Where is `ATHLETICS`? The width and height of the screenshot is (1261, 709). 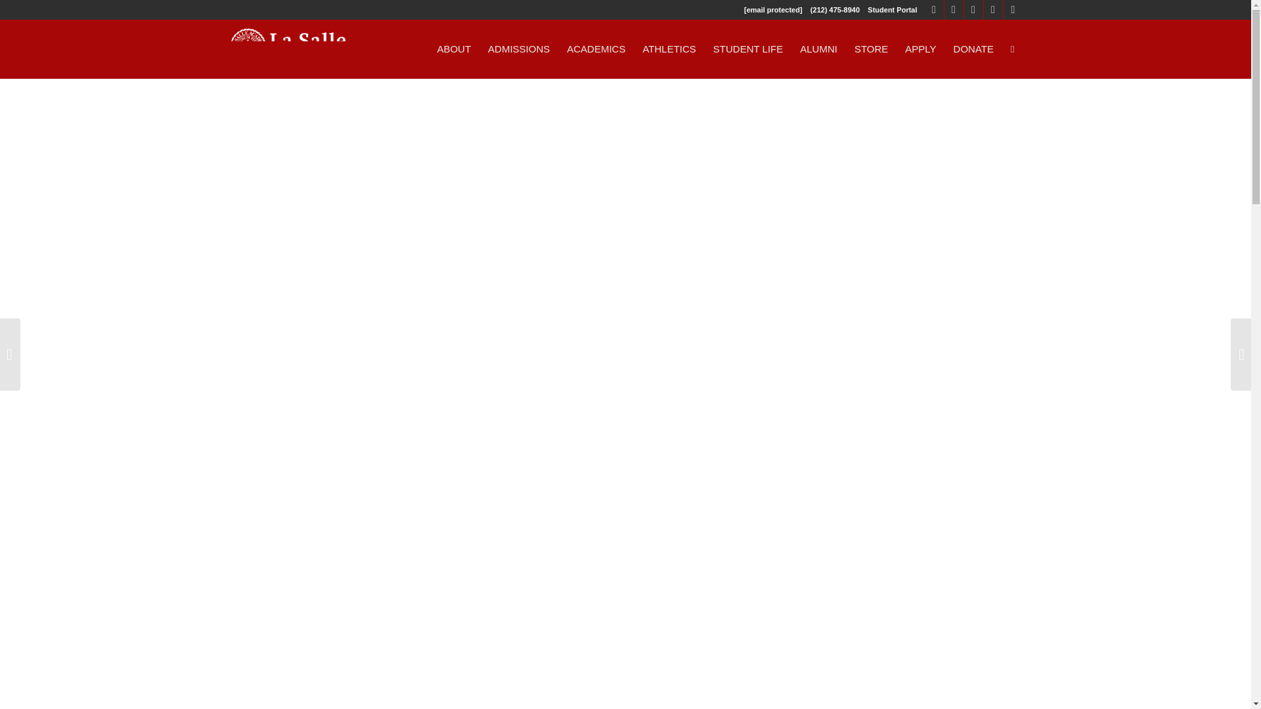 ATHLETICS is located at coordinates (669, 49).